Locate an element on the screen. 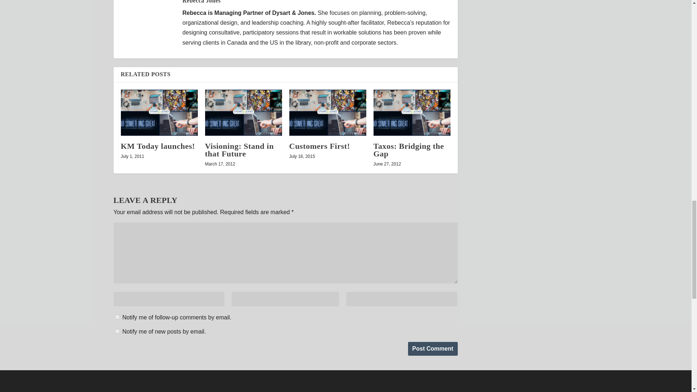  Visioning: Stand in that Future is located at coordinates (243, 113).